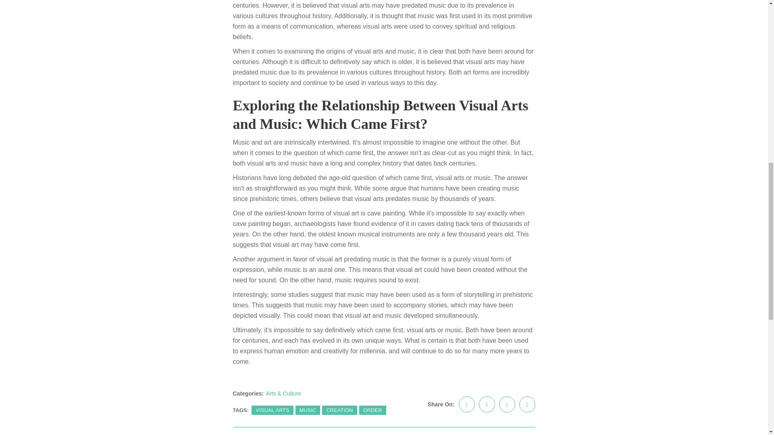 The image size is (774, 435). Describe the element at coordinates (273, 410) in the screenshot. I see `VISUAL ARTS` at that location.